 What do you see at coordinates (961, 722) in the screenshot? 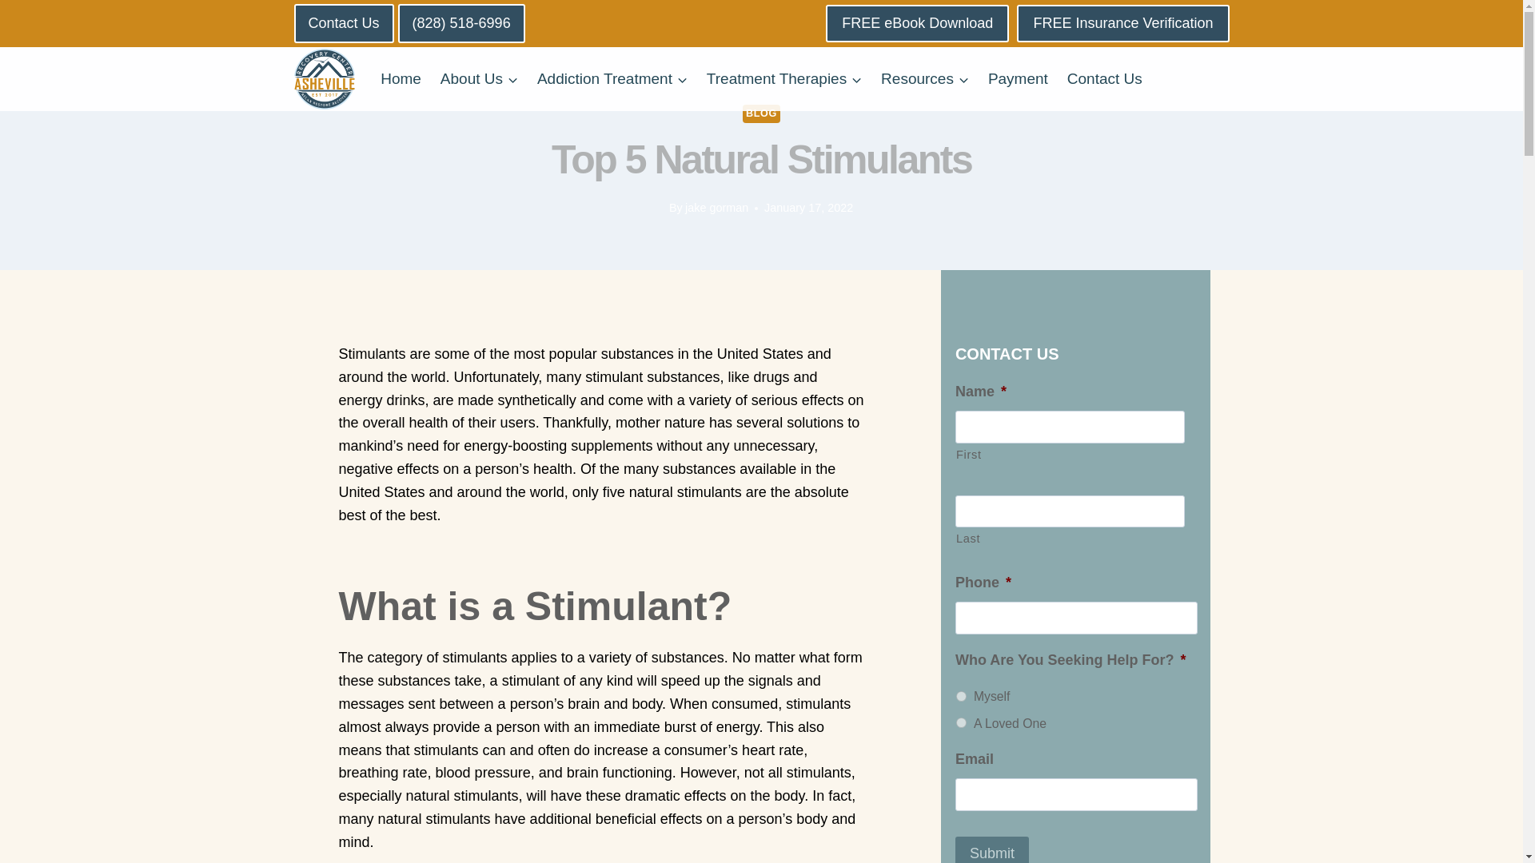
I see `A Loved One` at bounding box center [961, 722].